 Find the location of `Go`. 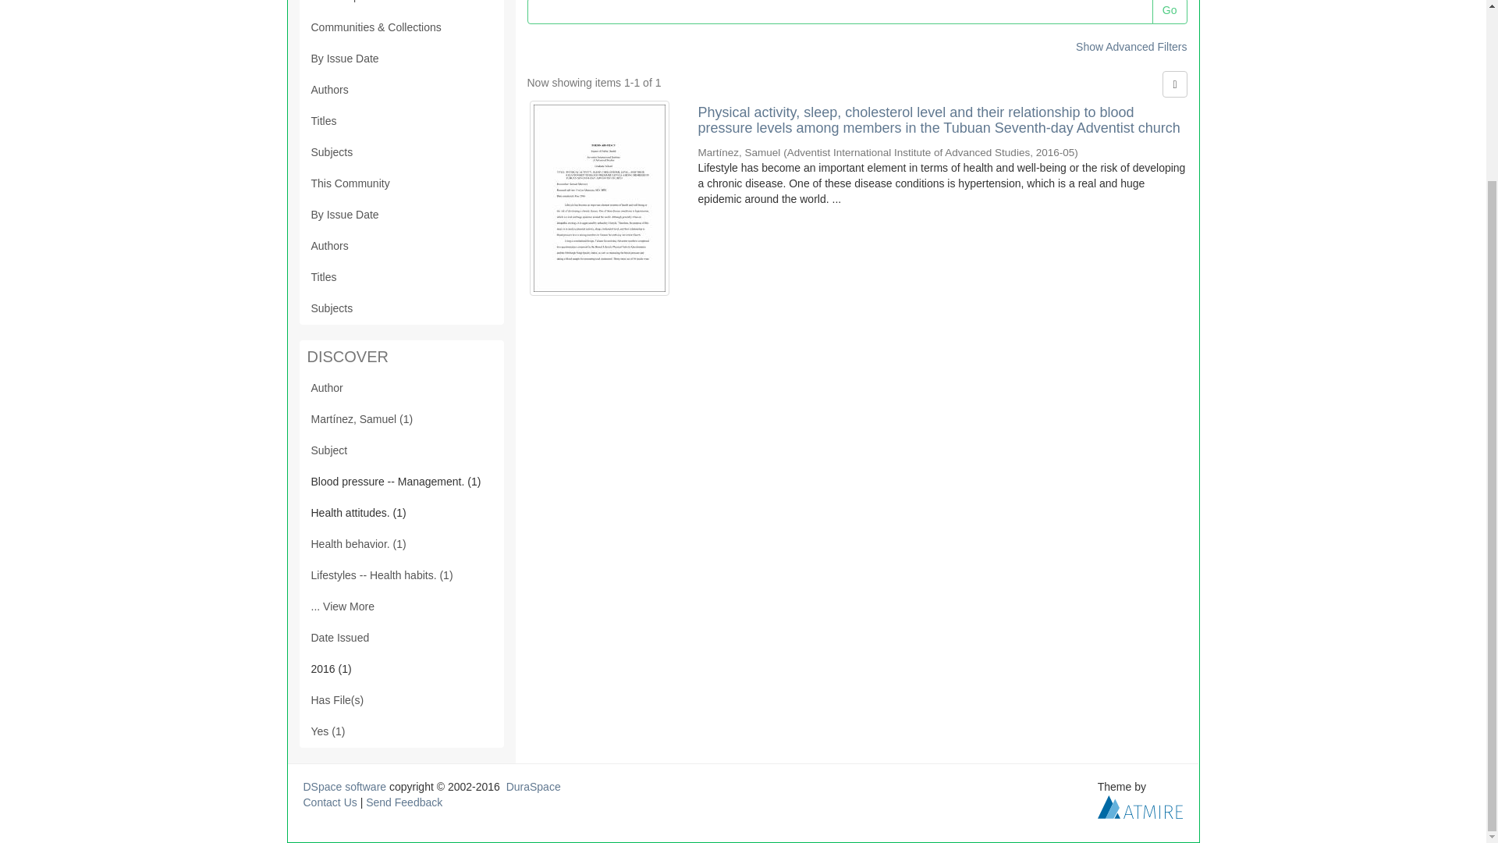

Go is located at coordinates (1170, 12).